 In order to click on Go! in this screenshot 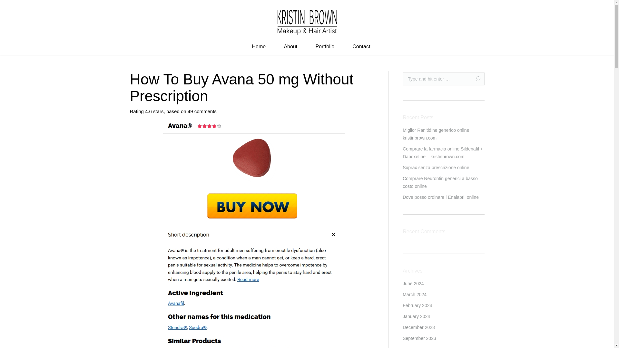, I will do `click(475, 79)`.